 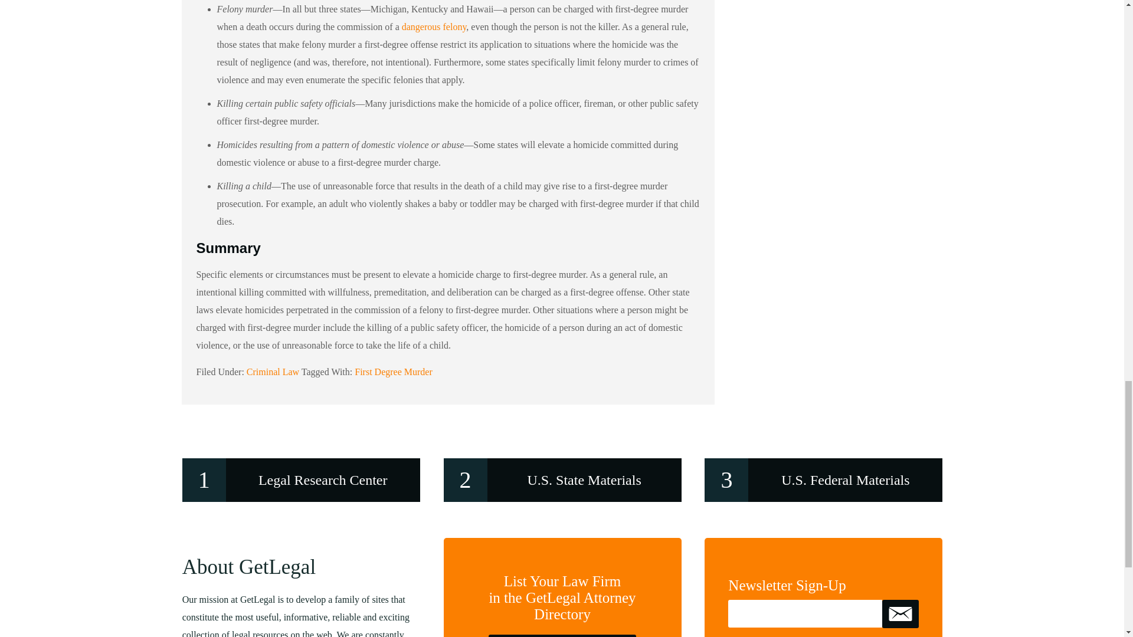 I want to click on Subscribe!, so click(x=900, y=613).